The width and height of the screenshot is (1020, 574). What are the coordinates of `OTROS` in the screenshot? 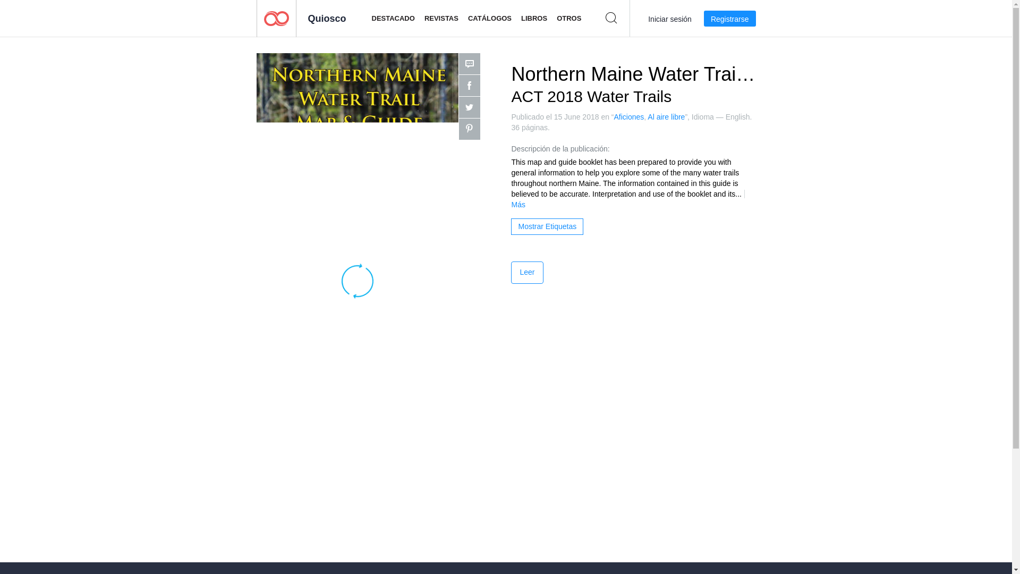 It's located at (569, 19).